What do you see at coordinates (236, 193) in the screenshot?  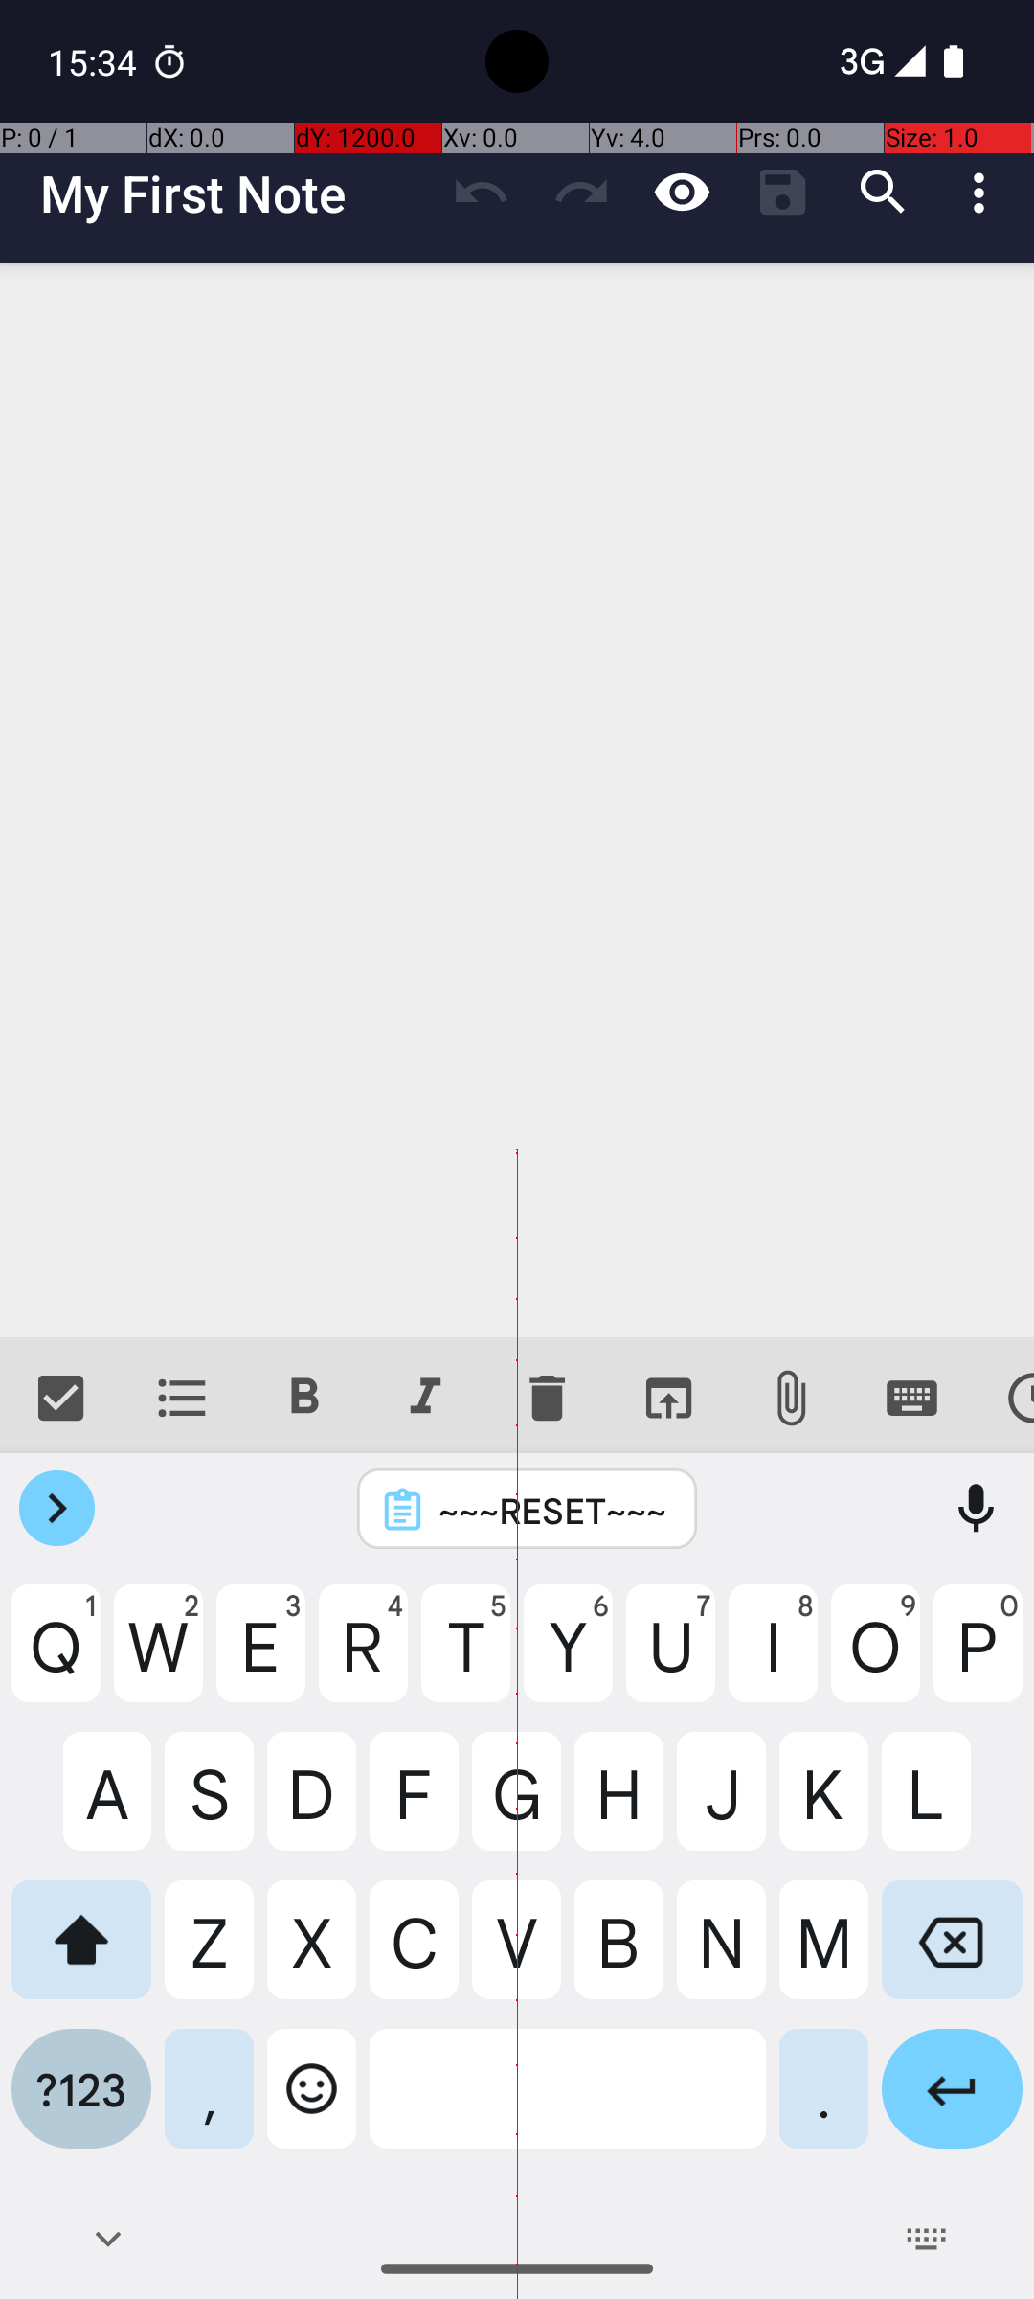 I see `My First Note` at bounding box center [236, 193].